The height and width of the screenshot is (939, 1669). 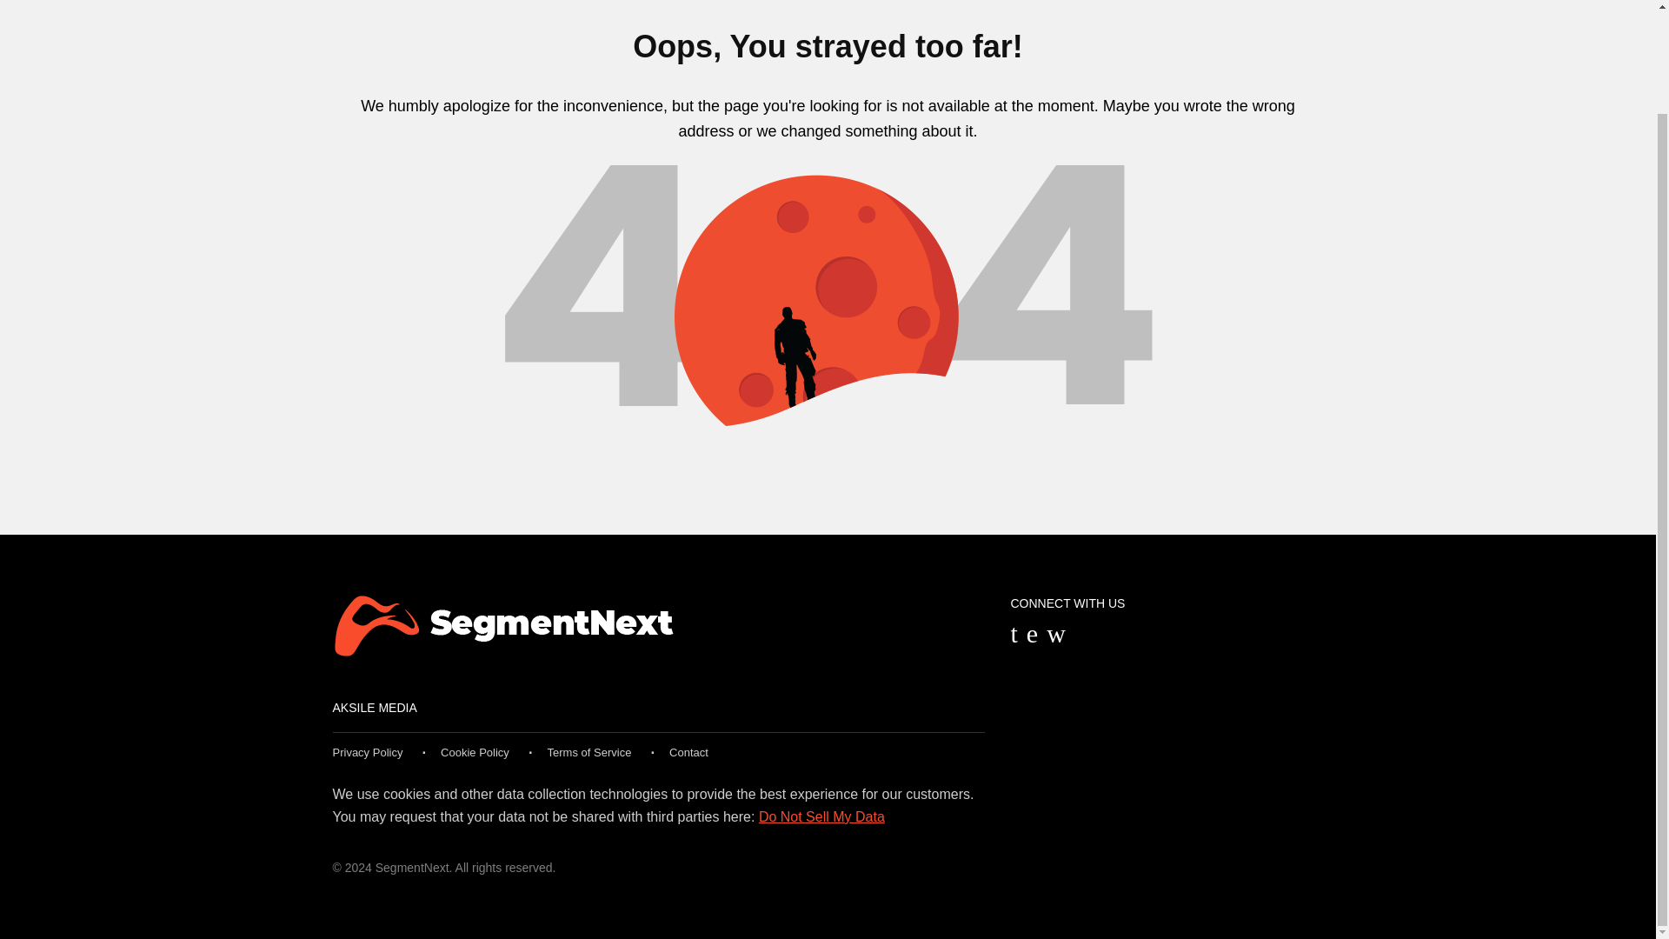 I want to click on Privacy Policy, so click(x=367, y=751).